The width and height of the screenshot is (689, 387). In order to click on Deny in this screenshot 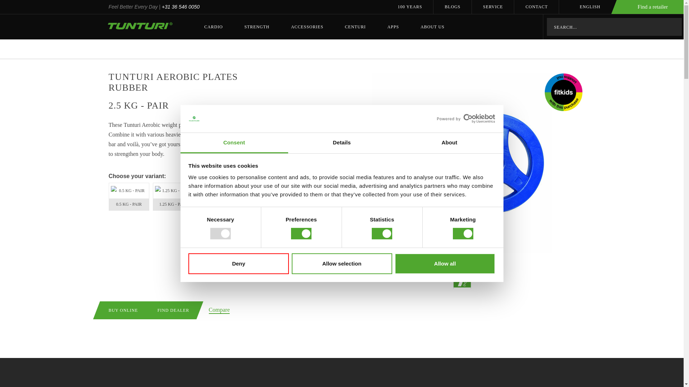, I will do `click(238, 264)`.